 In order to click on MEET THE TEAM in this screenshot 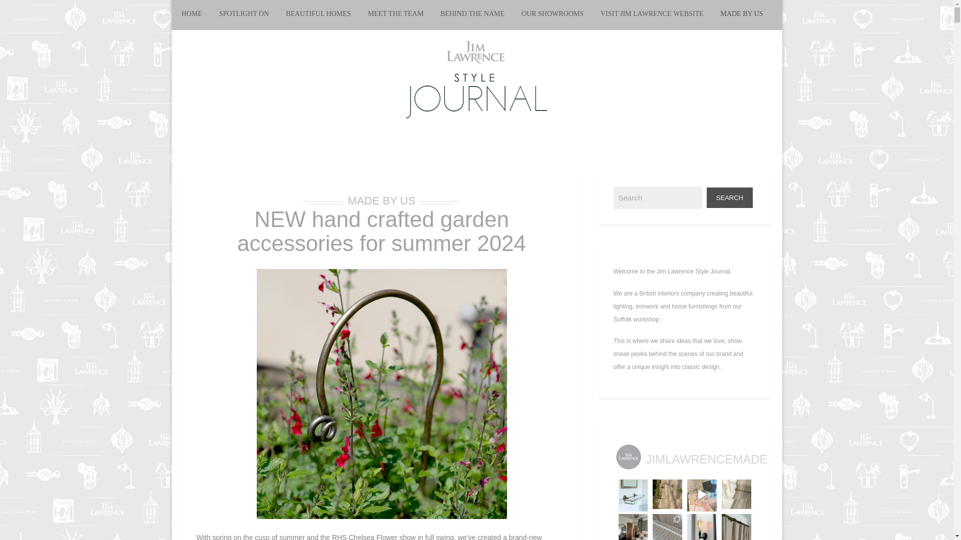, I will do `click(395, 15)`.